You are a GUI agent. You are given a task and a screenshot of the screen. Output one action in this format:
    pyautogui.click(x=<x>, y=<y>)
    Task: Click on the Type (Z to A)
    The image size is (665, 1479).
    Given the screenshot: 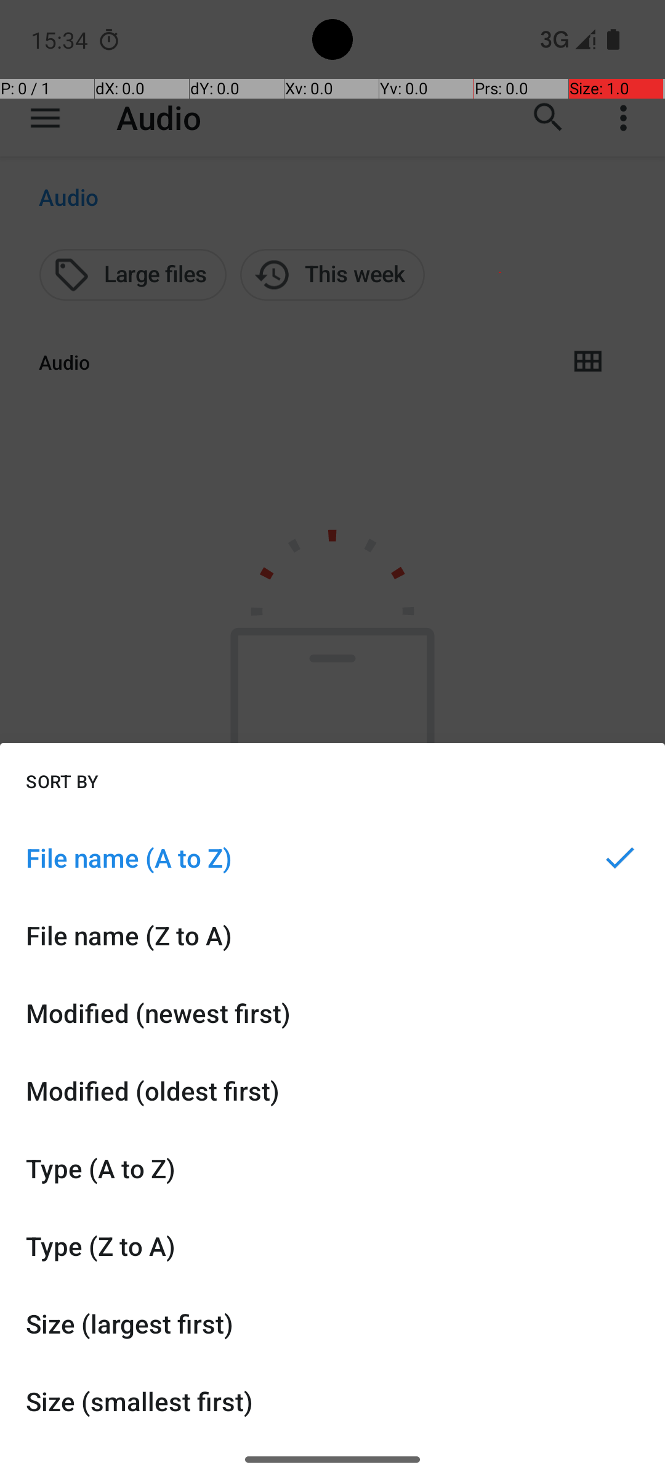 What is the action you would take?
    pyautogui.click(x=332, y=1246)
    